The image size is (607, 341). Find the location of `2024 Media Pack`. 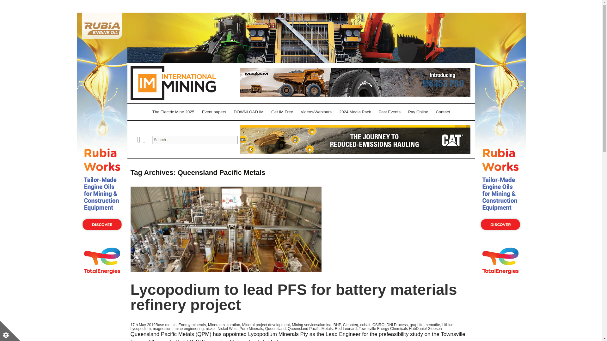

2024 Media Pack is located at coordinates (355, 112).